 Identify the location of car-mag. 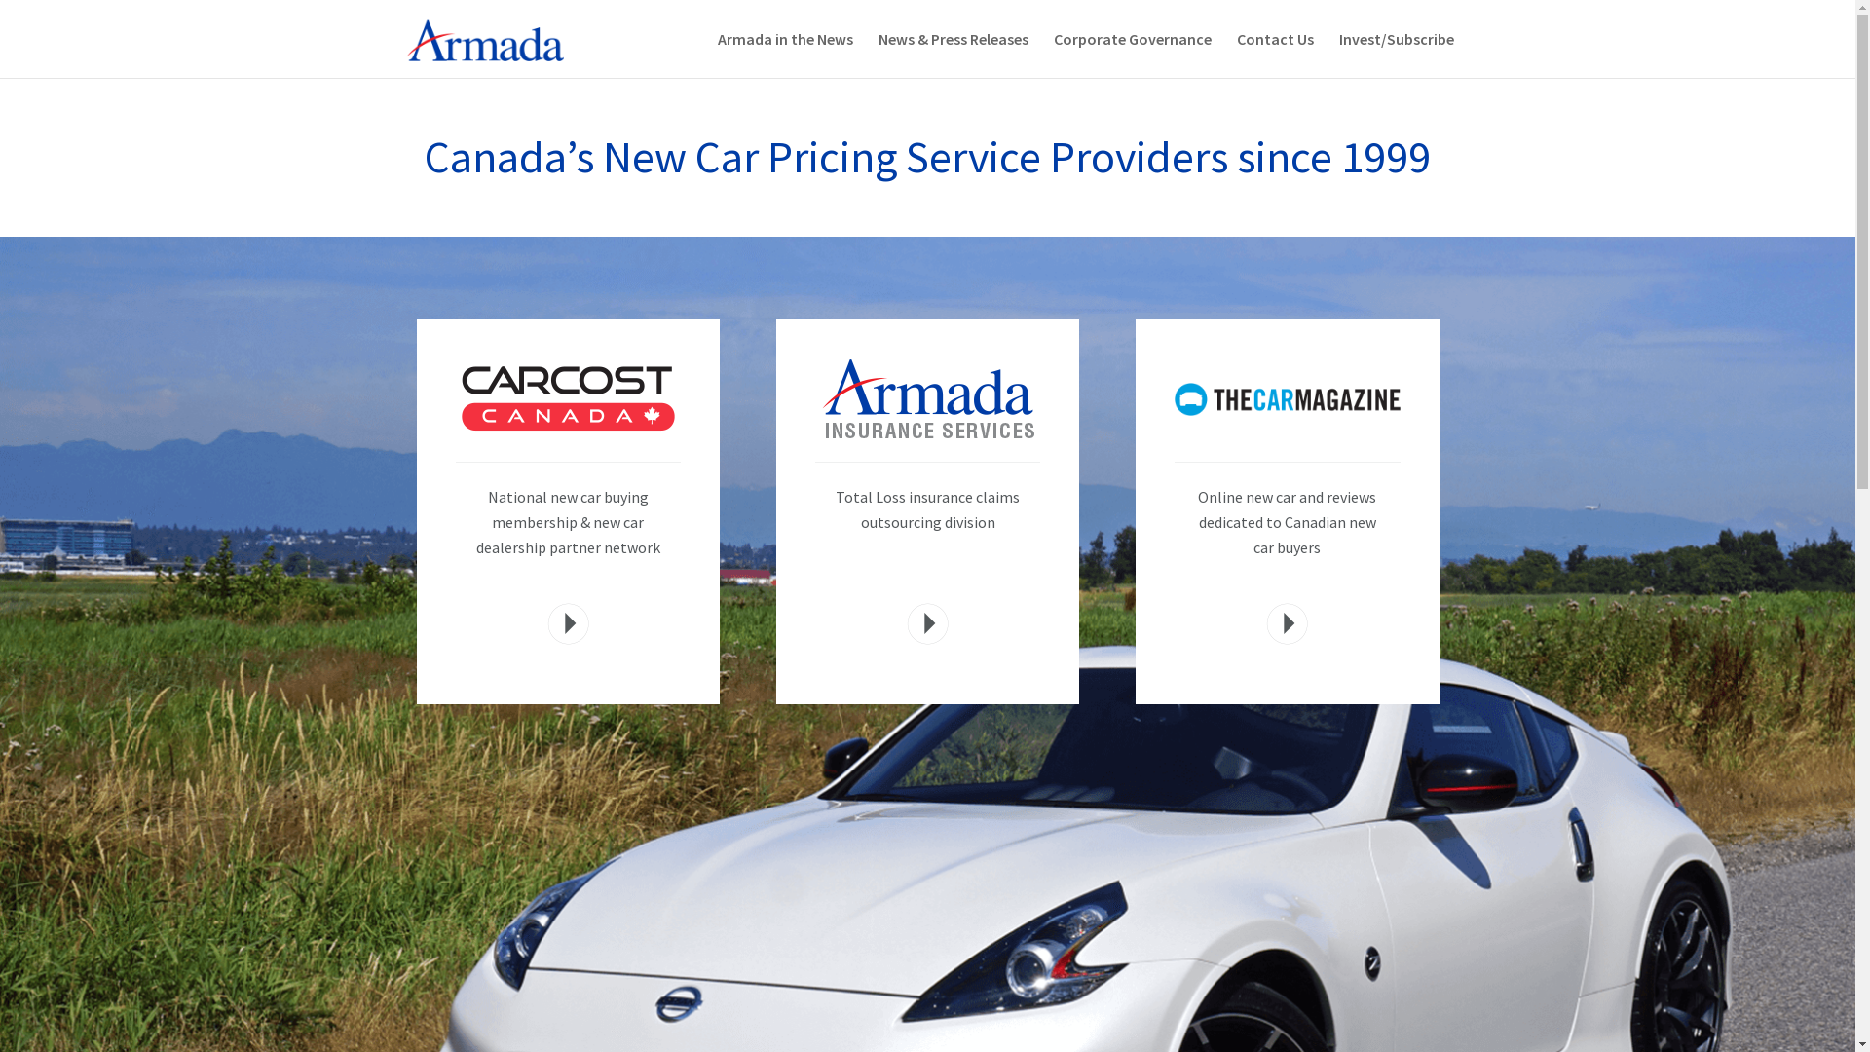
(1288, 399).